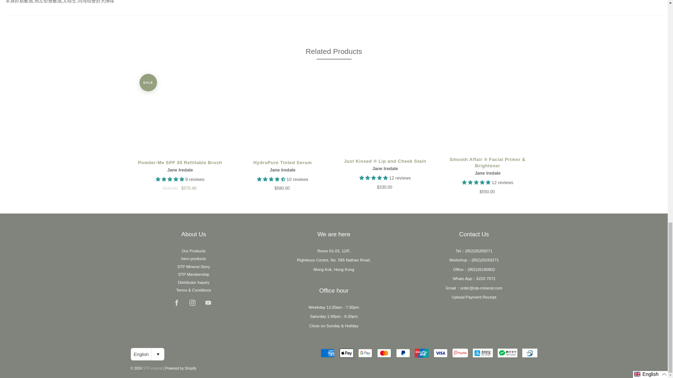  What do you see at coordinates (327, 353) in the screenshot?
I see `American Express` at bounding box center [327, 353].